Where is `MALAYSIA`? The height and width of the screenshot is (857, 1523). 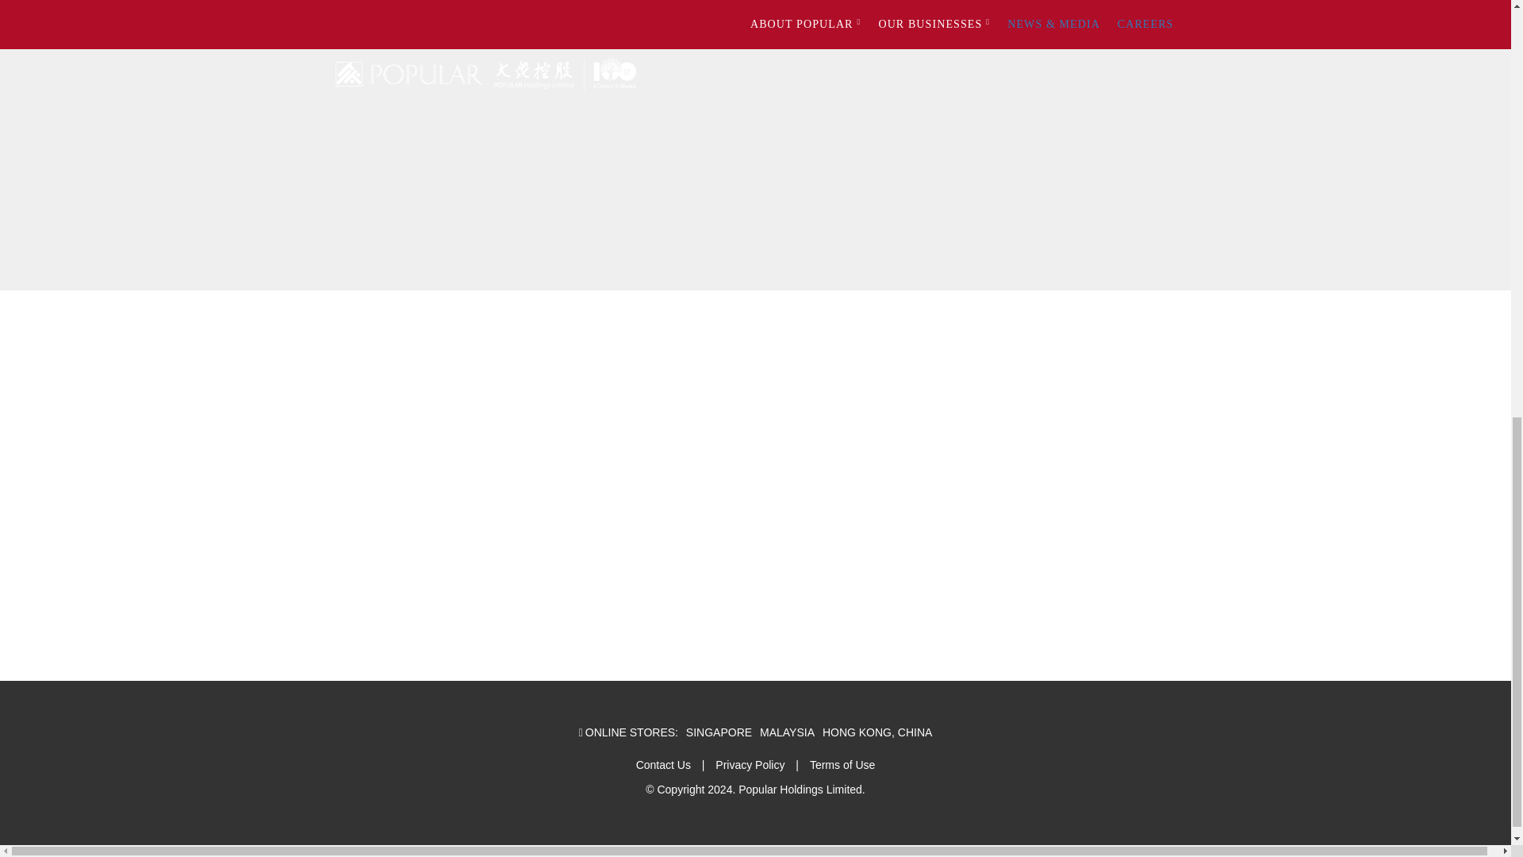 MALAYSIA is located at coordinates (787, 732).